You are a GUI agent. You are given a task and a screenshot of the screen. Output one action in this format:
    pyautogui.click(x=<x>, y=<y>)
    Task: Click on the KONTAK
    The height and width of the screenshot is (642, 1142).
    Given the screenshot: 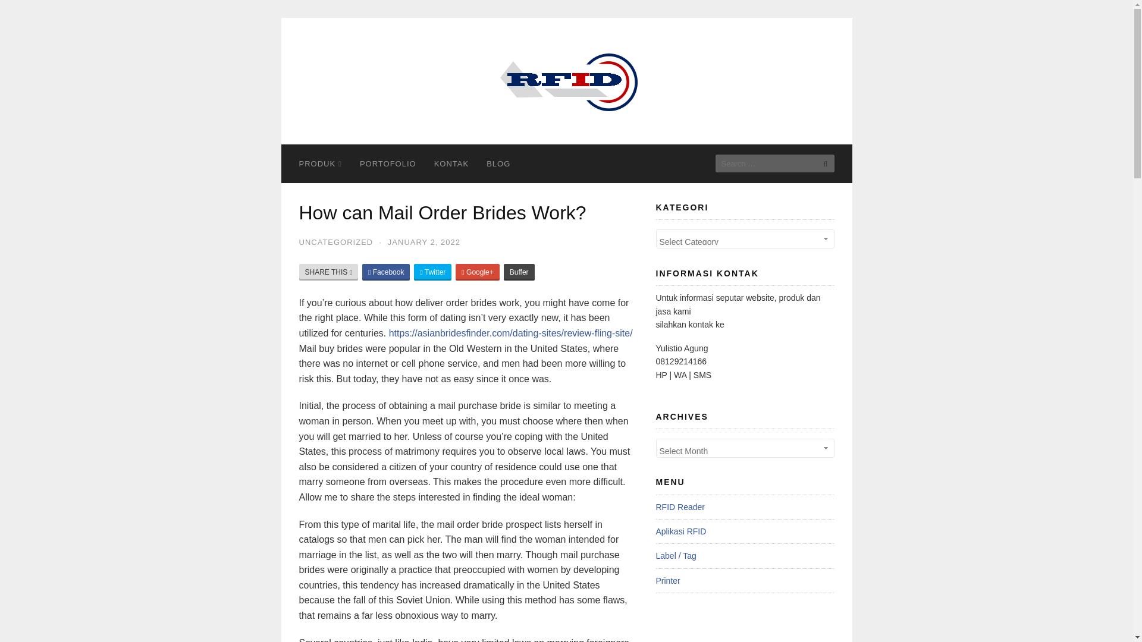 What is the action you would take?
    pyautogui.click(x=451, y=163)
    